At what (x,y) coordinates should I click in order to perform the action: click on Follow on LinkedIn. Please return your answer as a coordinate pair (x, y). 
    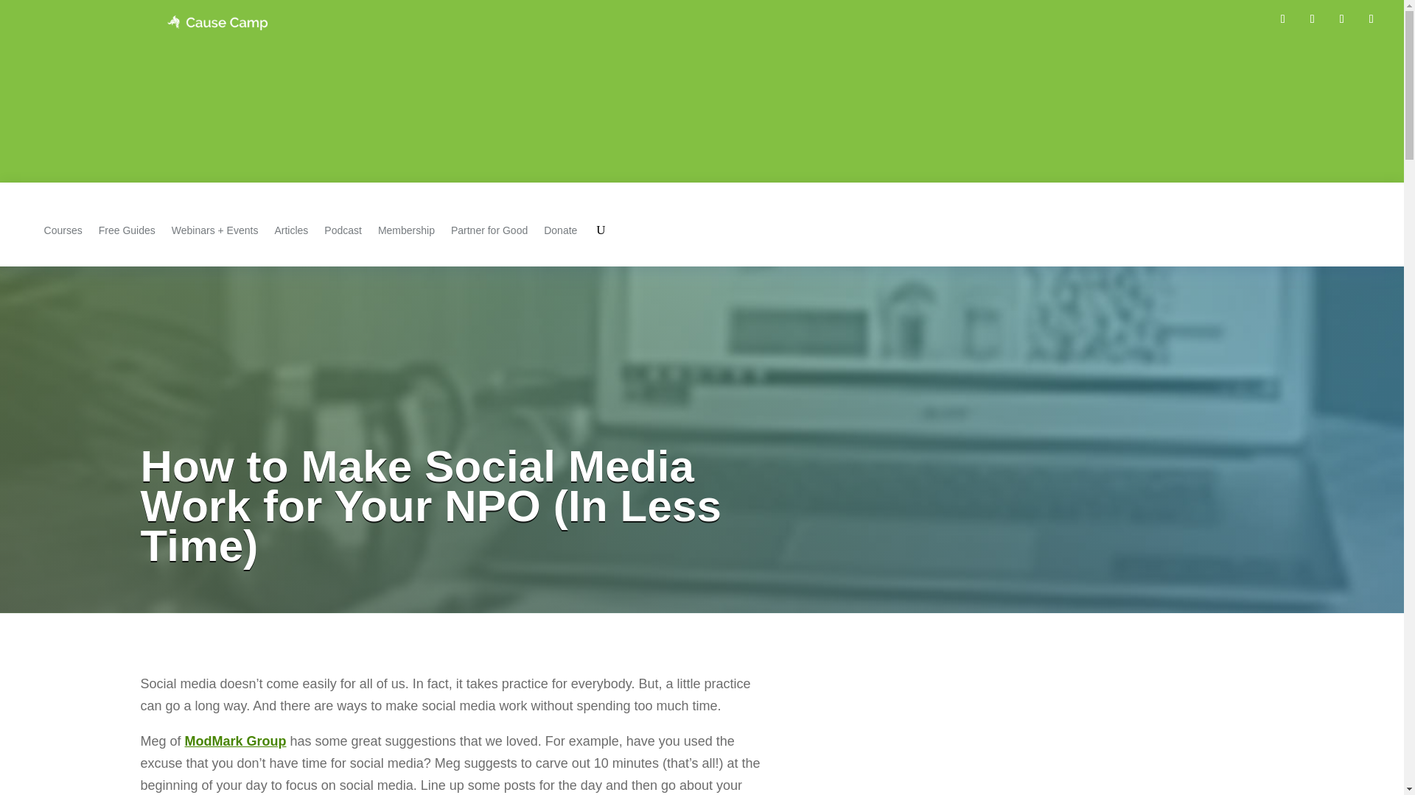
    Looking at the image, I should click on (1341, 19).